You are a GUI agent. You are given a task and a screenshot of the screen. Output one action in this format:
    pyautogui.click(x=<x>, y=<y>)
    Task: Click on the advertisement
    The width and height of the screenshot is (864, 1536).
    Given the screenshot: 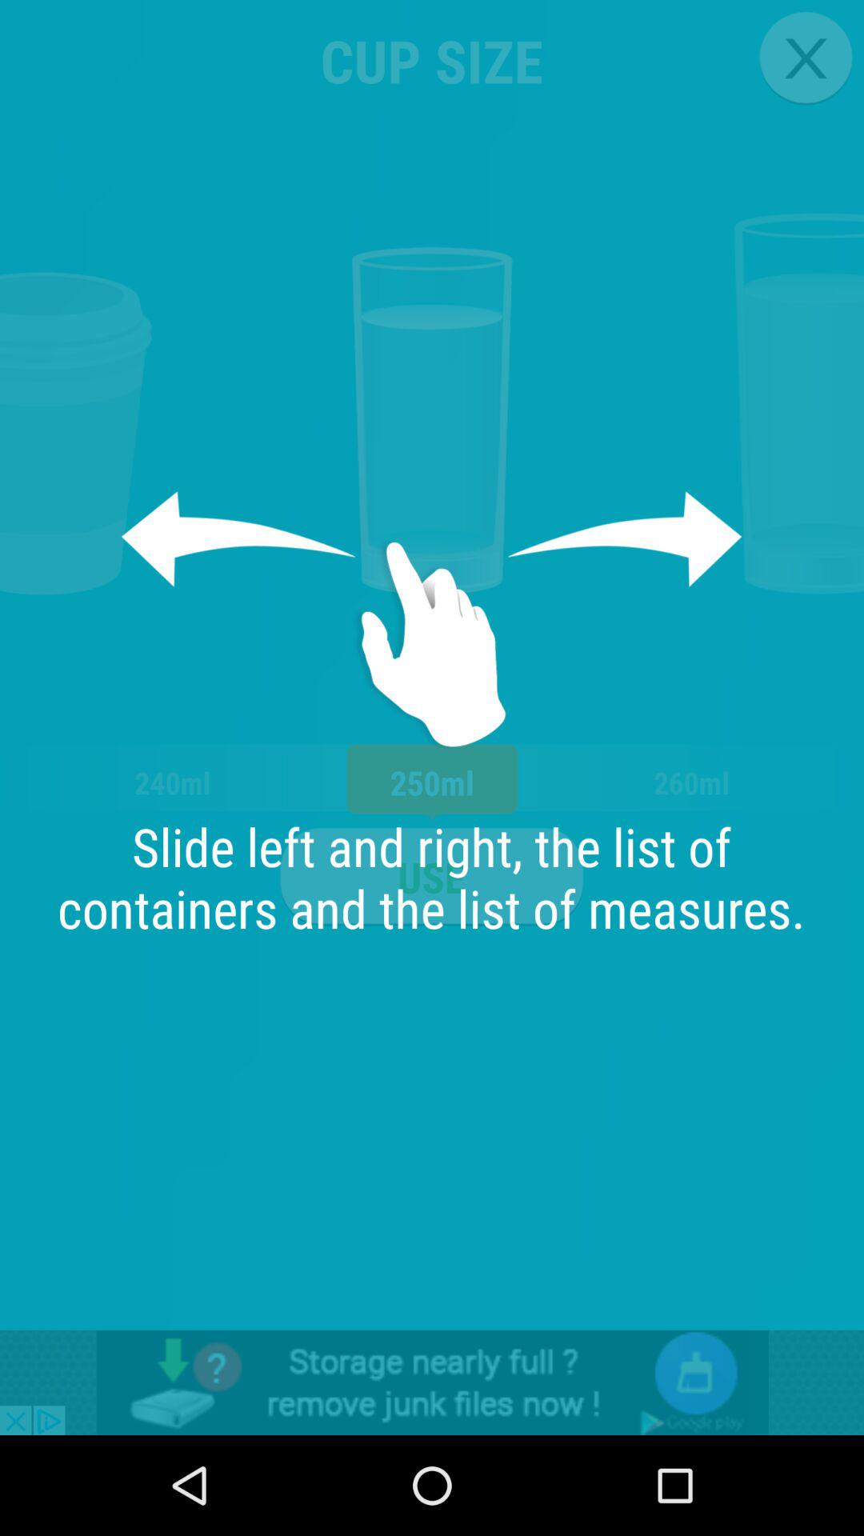 What is the action you would take?
    pyautogui.click(x=432, y=1382)
    